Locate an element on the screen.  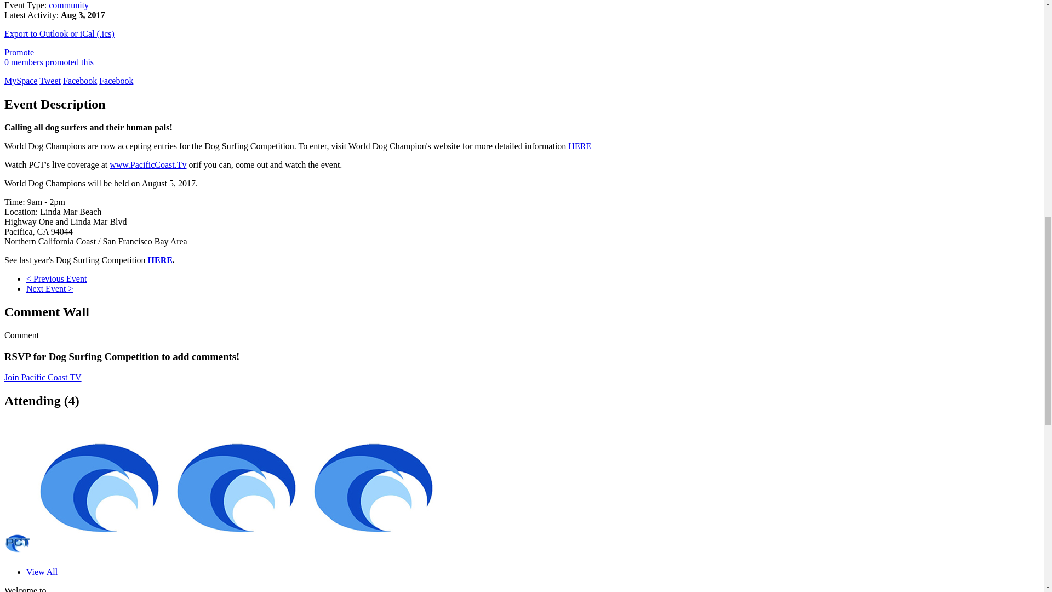
Alexandra Lee is located at coordinates (373, 554).